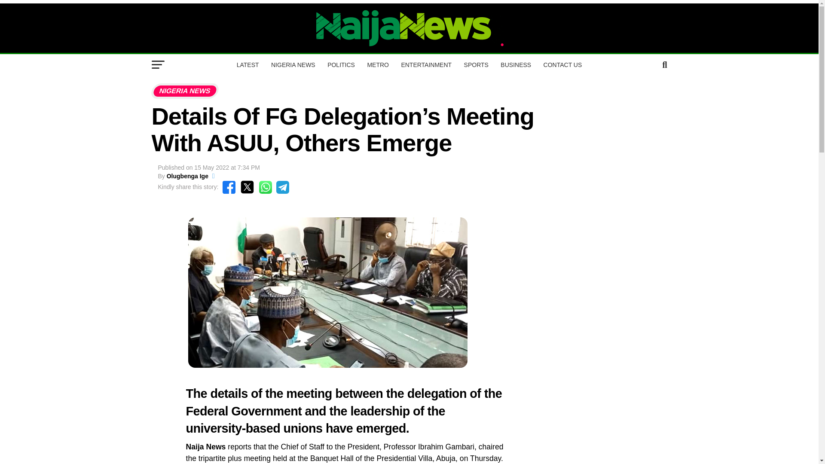 The image size is (825, 464). Describe the element at coordinates (516, 65) in the screenshot. I see `BUSINESS` at that location.